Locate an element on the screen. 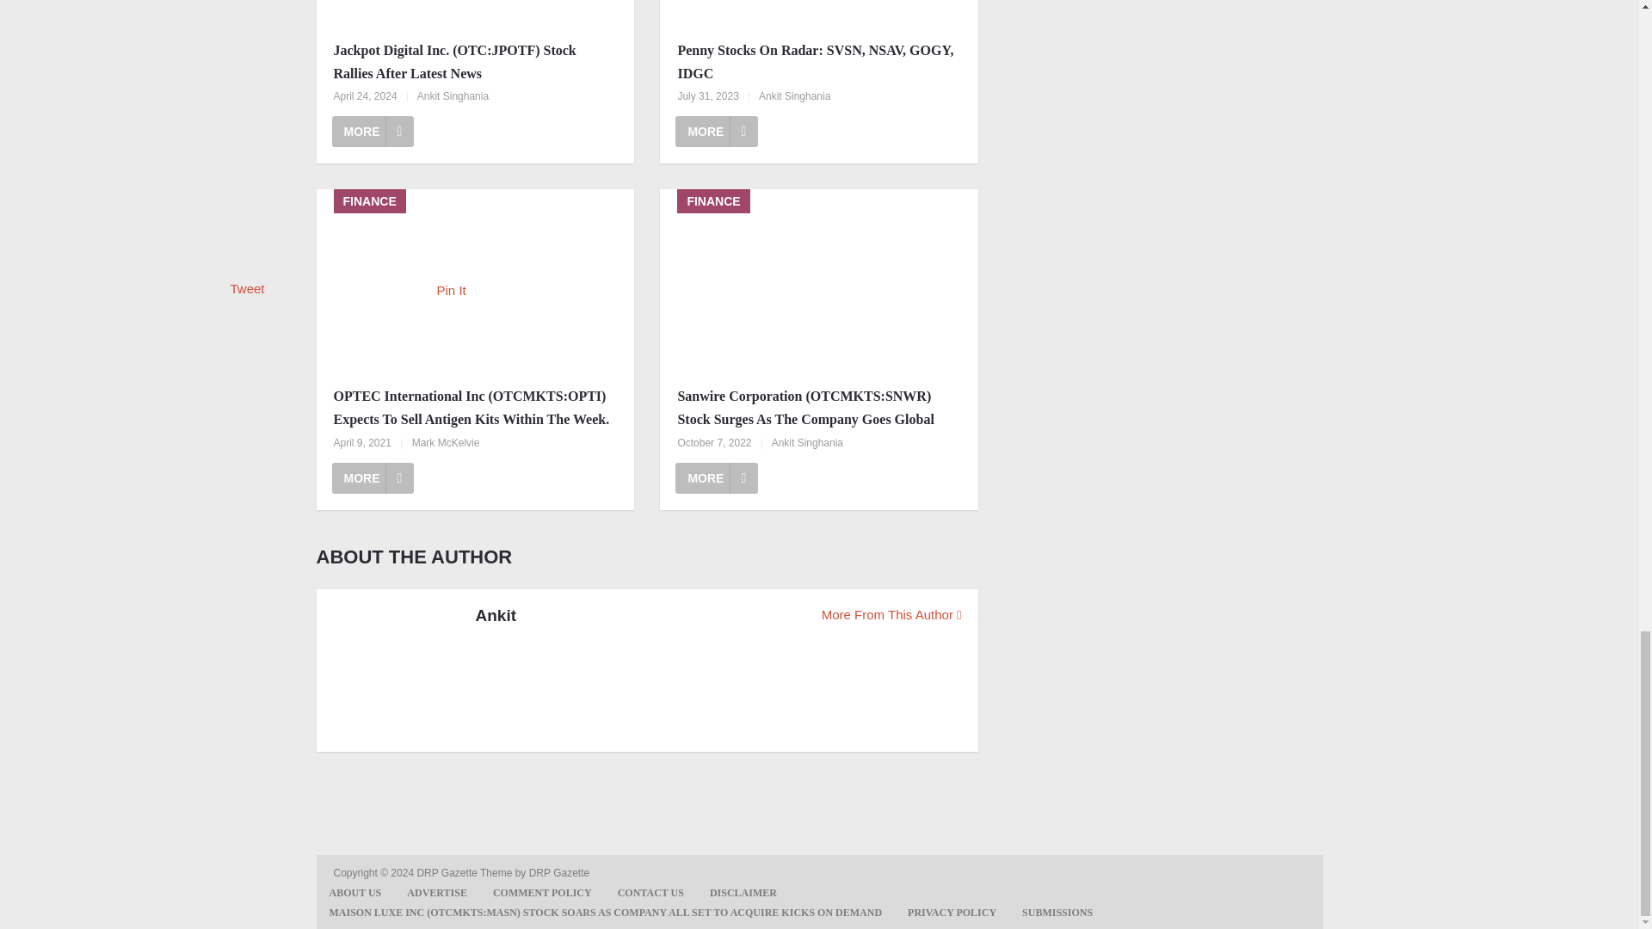  MORE is located at coordinates (373, 477).